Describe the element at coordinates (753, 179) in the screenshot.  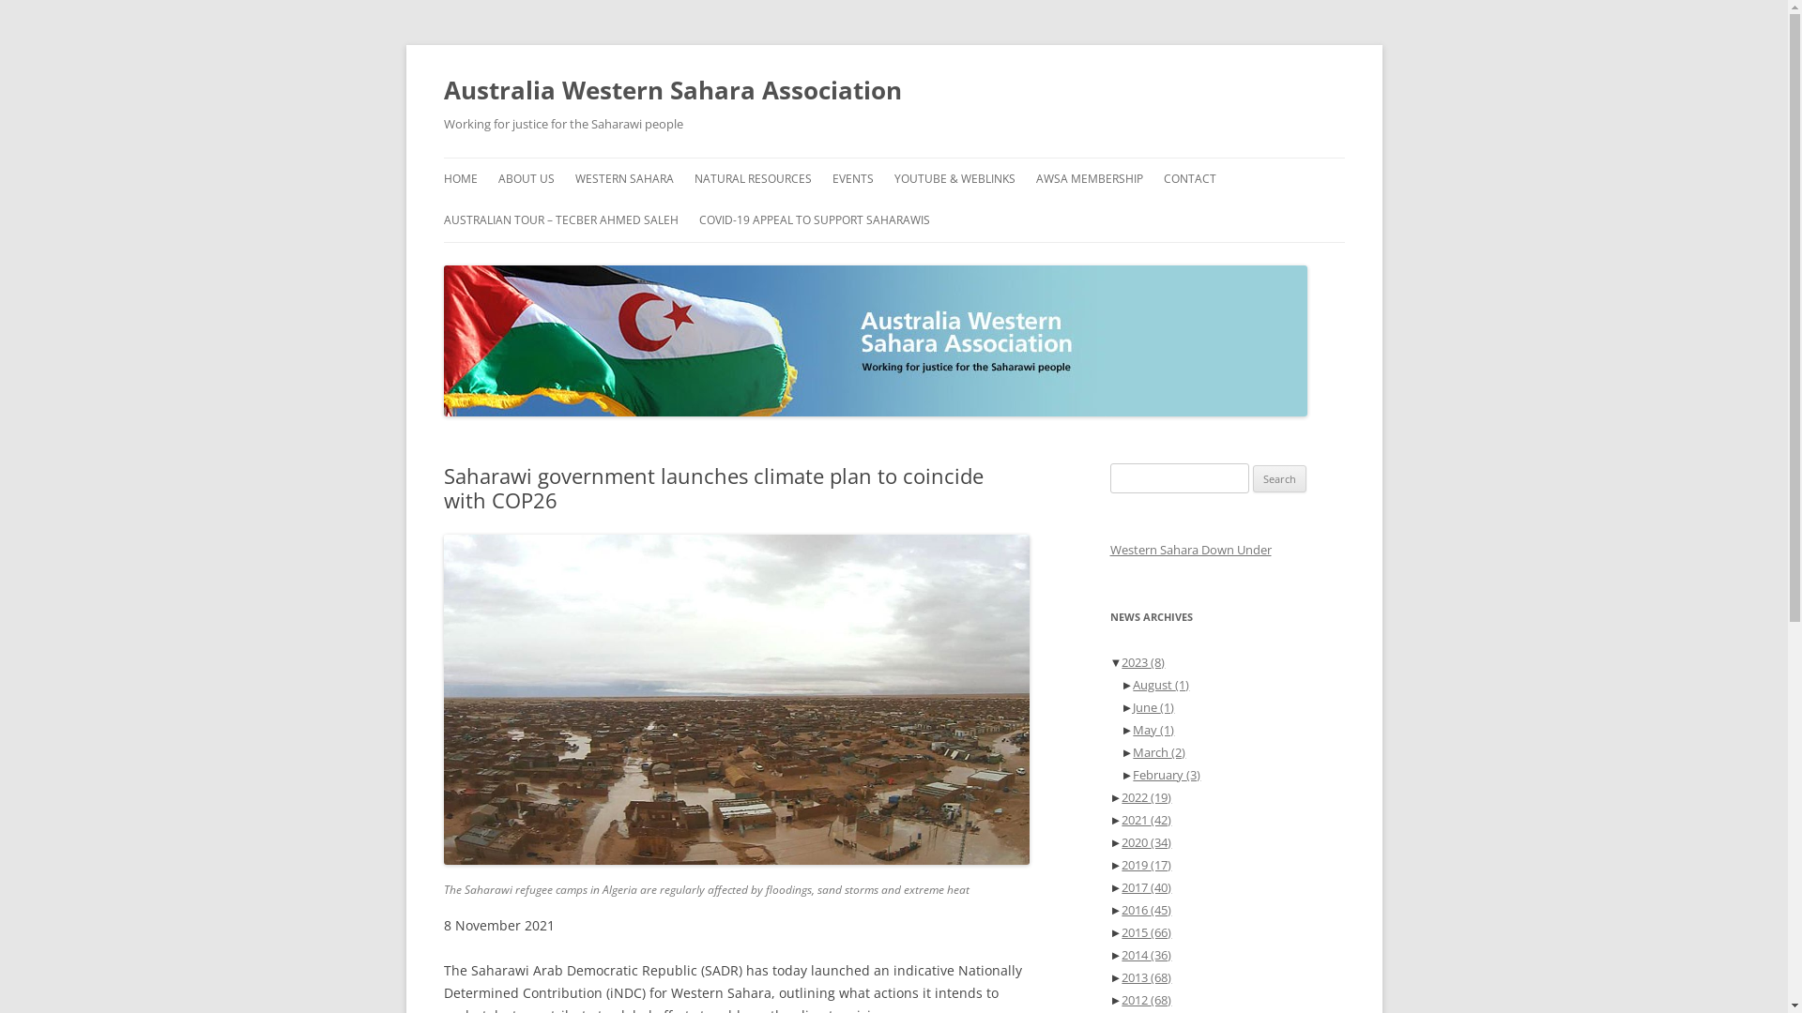
I see `NATURAL RESOURCES` at that location.